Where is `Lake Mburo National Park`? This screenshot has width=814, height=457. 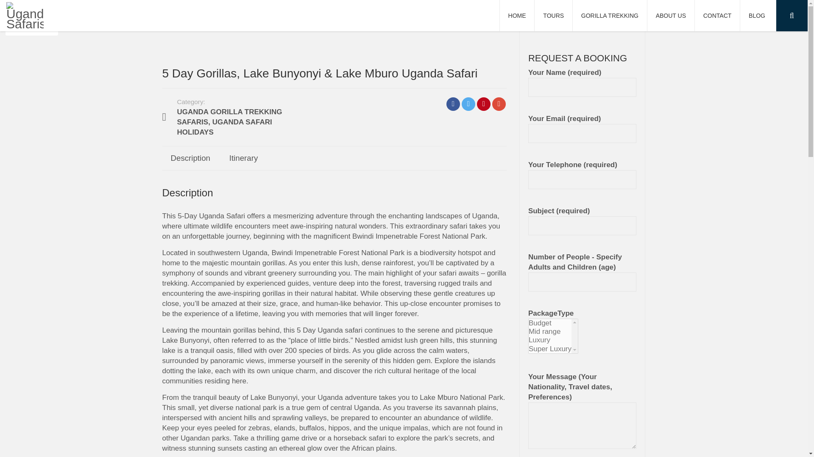 Lake Mburo National Park is located at coordinates (461, 397).